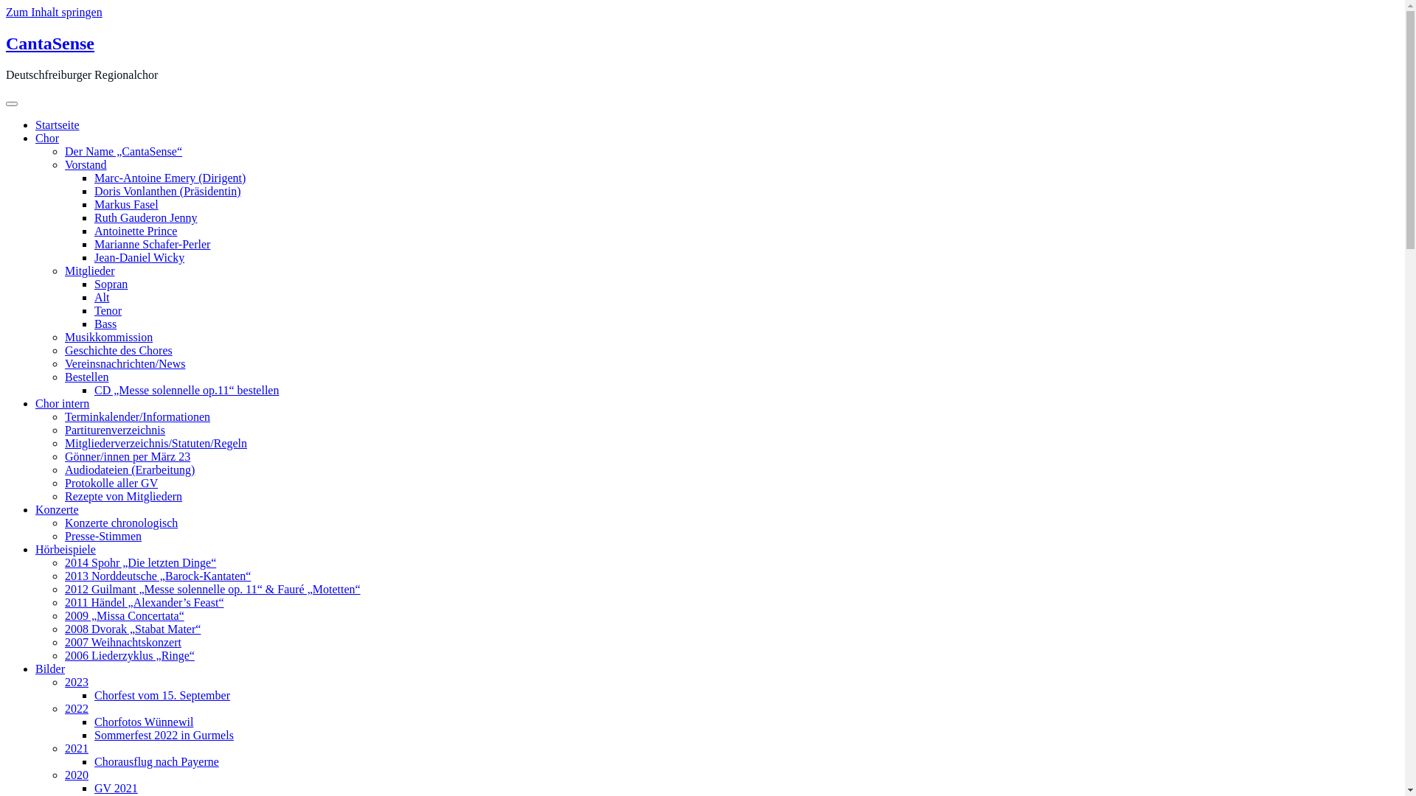  What do you see at coordinates (146, 218) in the screenshot?
I see `Ruth Gauderon Jenny` at bounding box center [146, 218].